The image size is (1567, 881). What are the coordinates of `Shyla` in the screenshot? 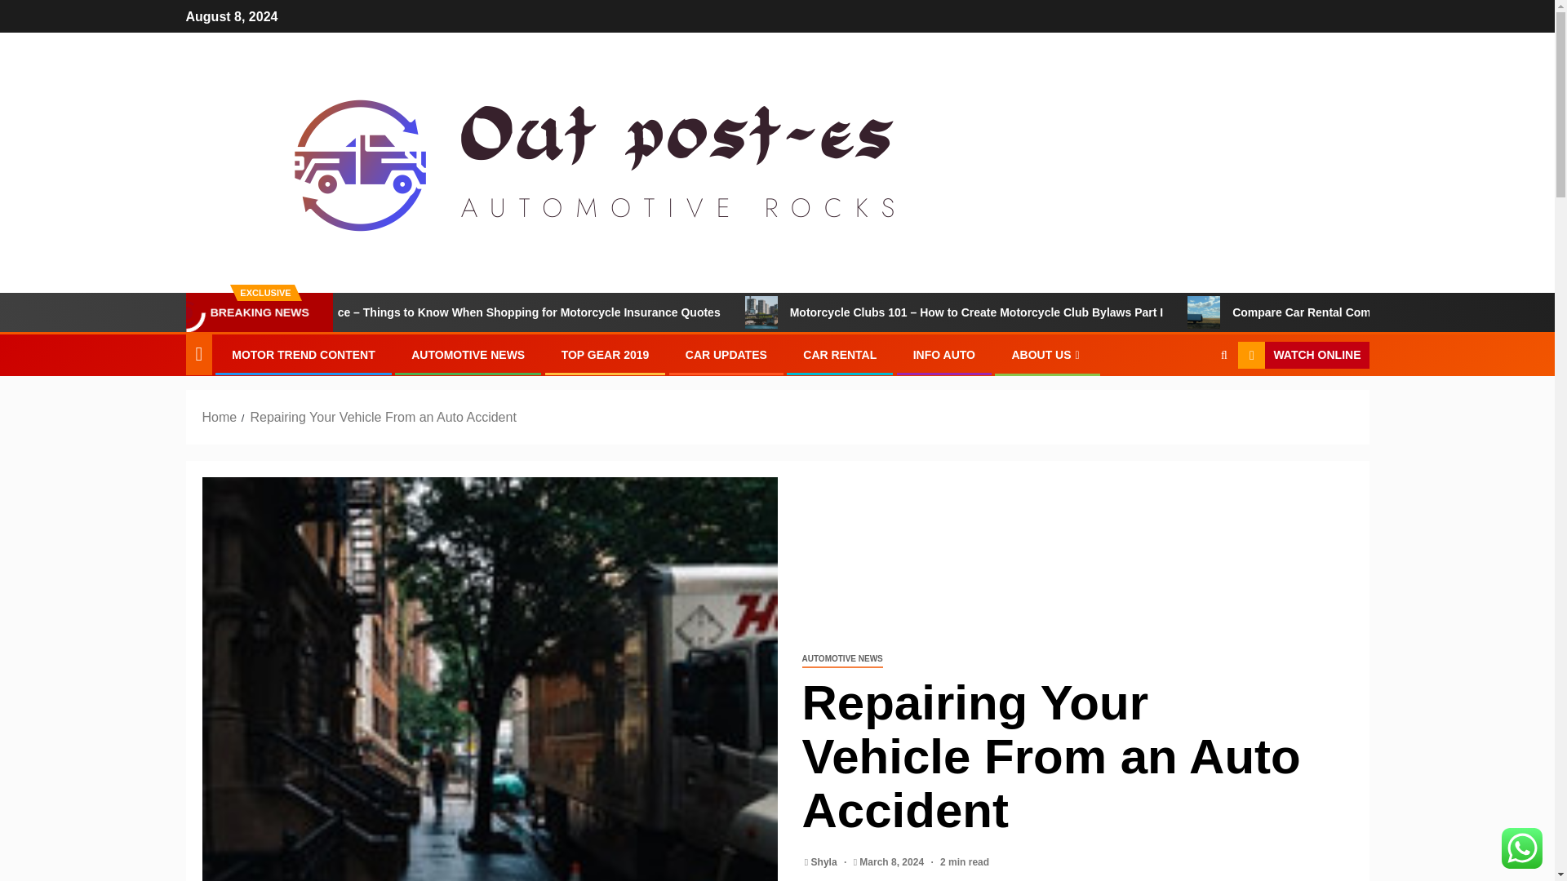 It's located at (826, 861).